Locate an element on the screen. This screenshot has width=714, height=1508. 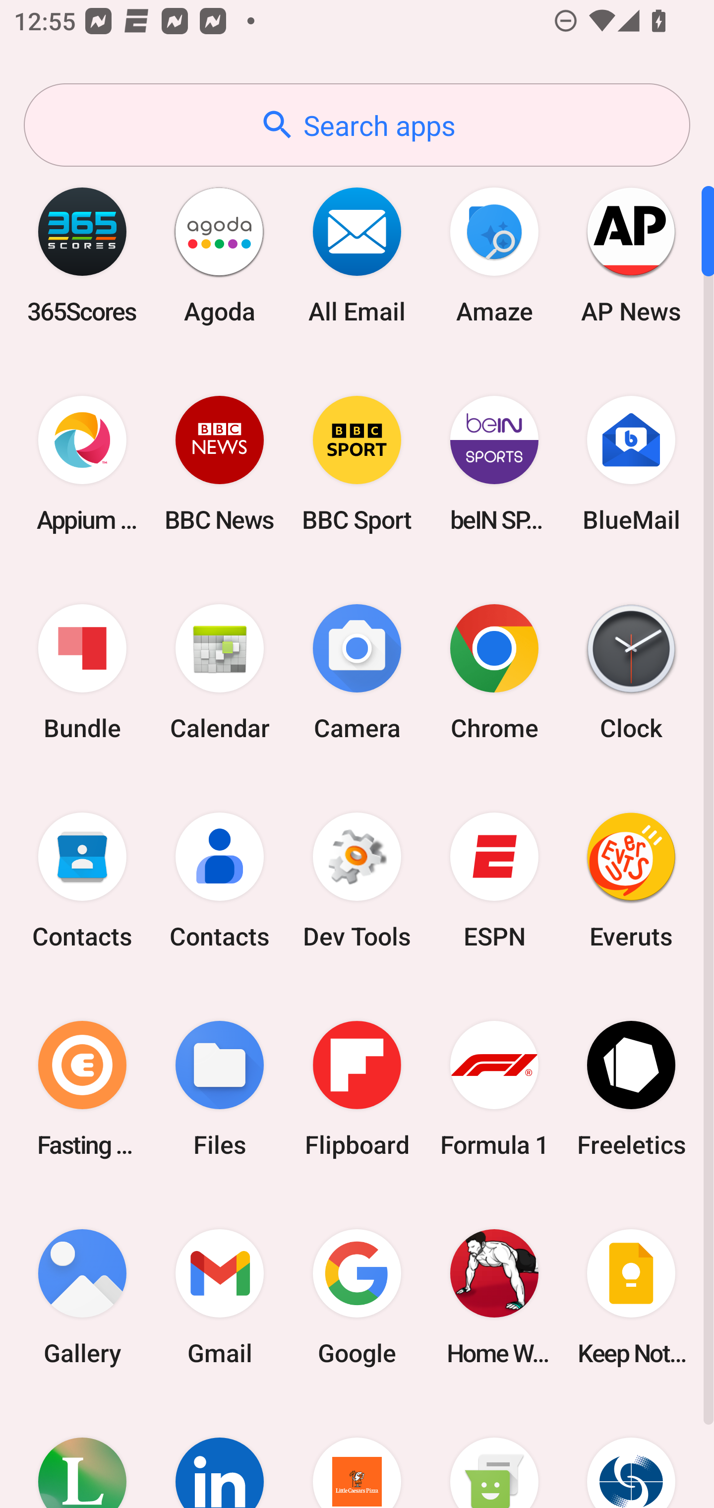
AP News is located at coordinates (631, 255).